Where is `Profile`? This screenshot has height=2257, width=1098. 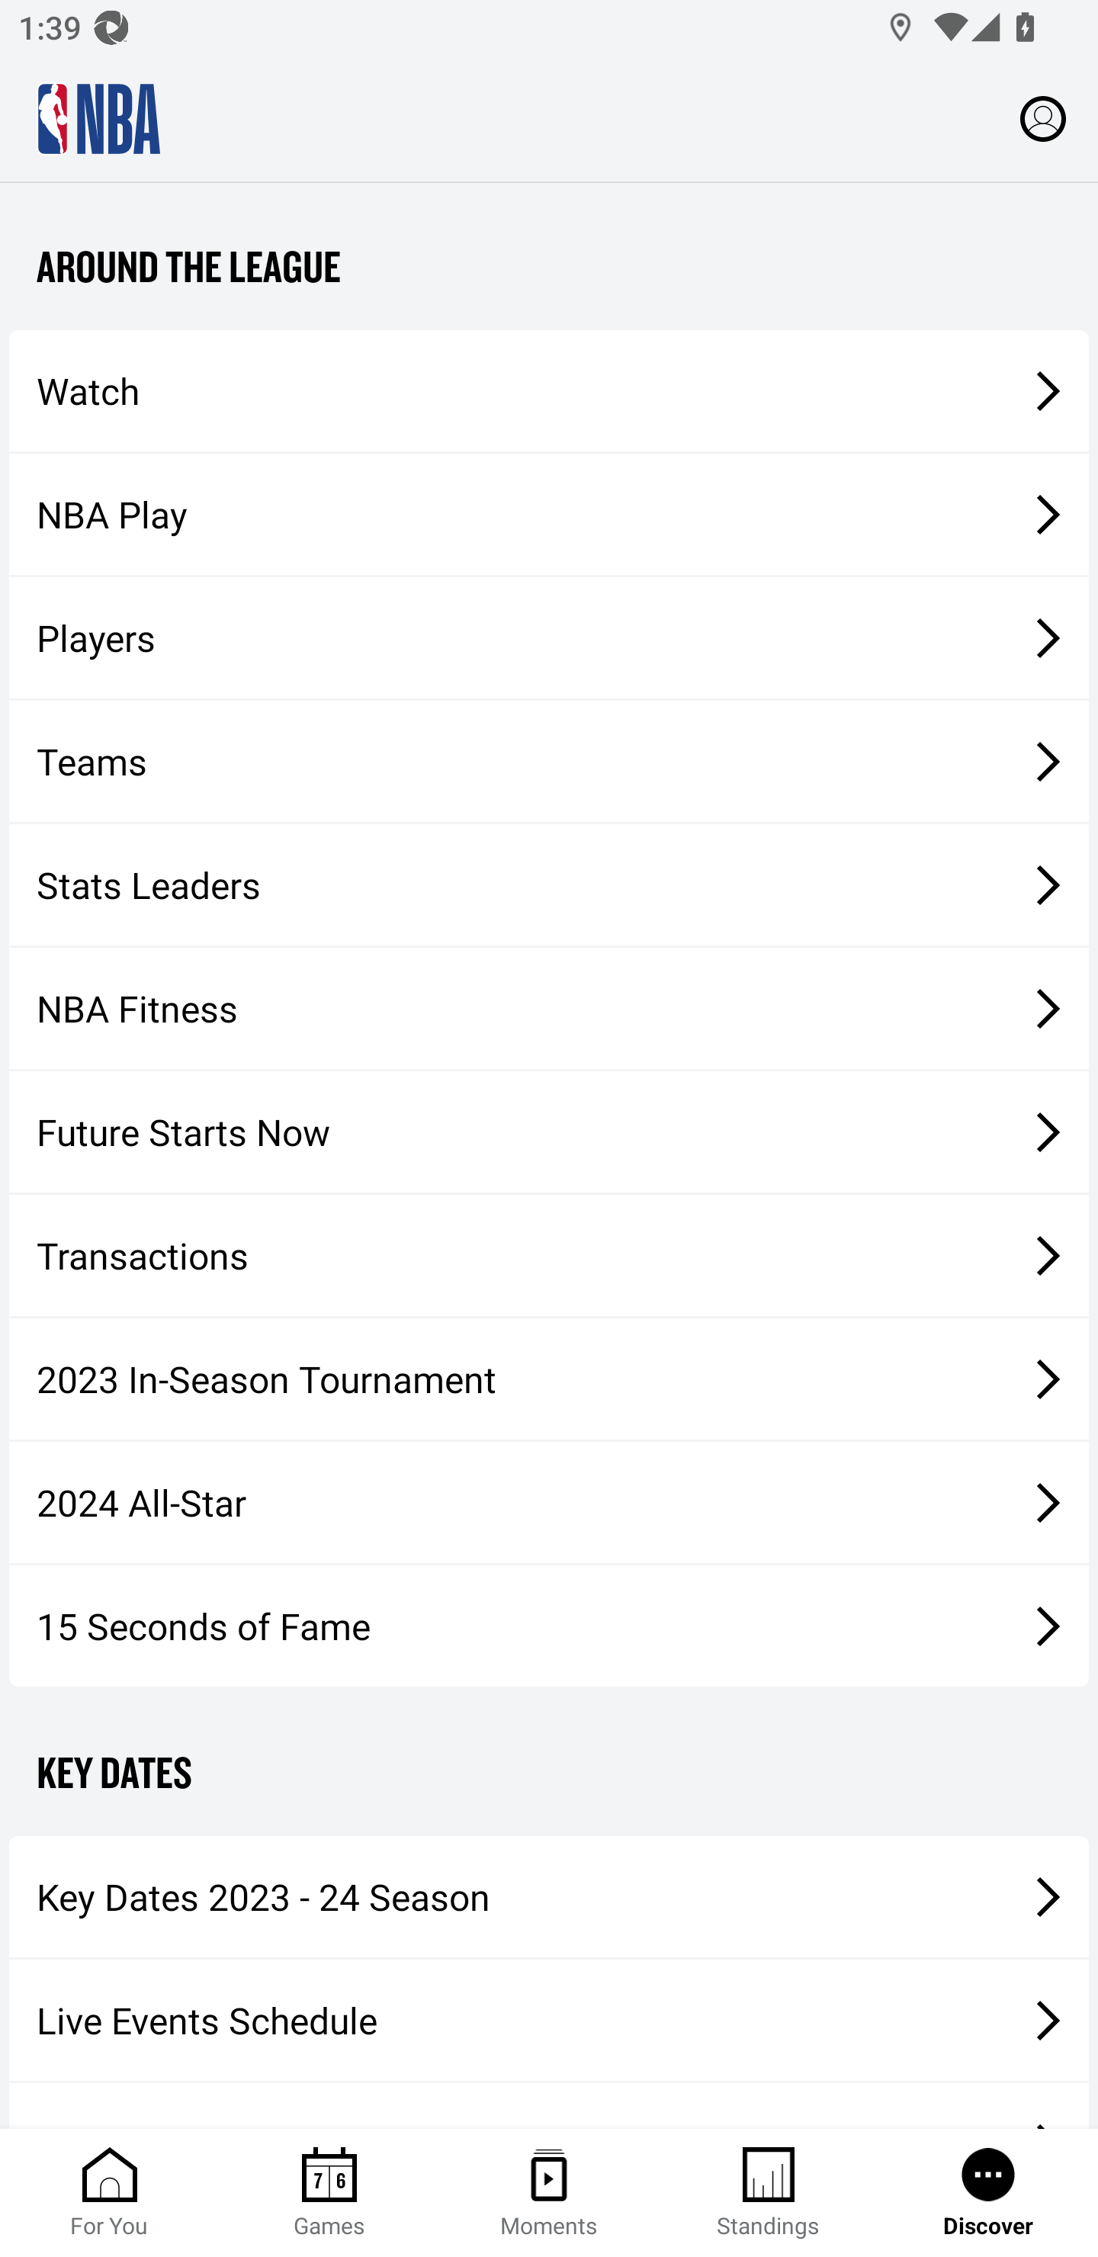
Profile is located at coordinates (1043, 117).